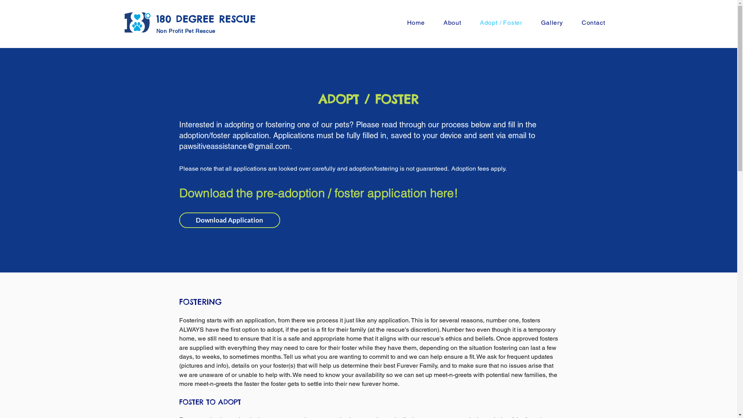  Describe the element at coordinates (552, 22) in the screenshot. I see `Gallery` at that location.